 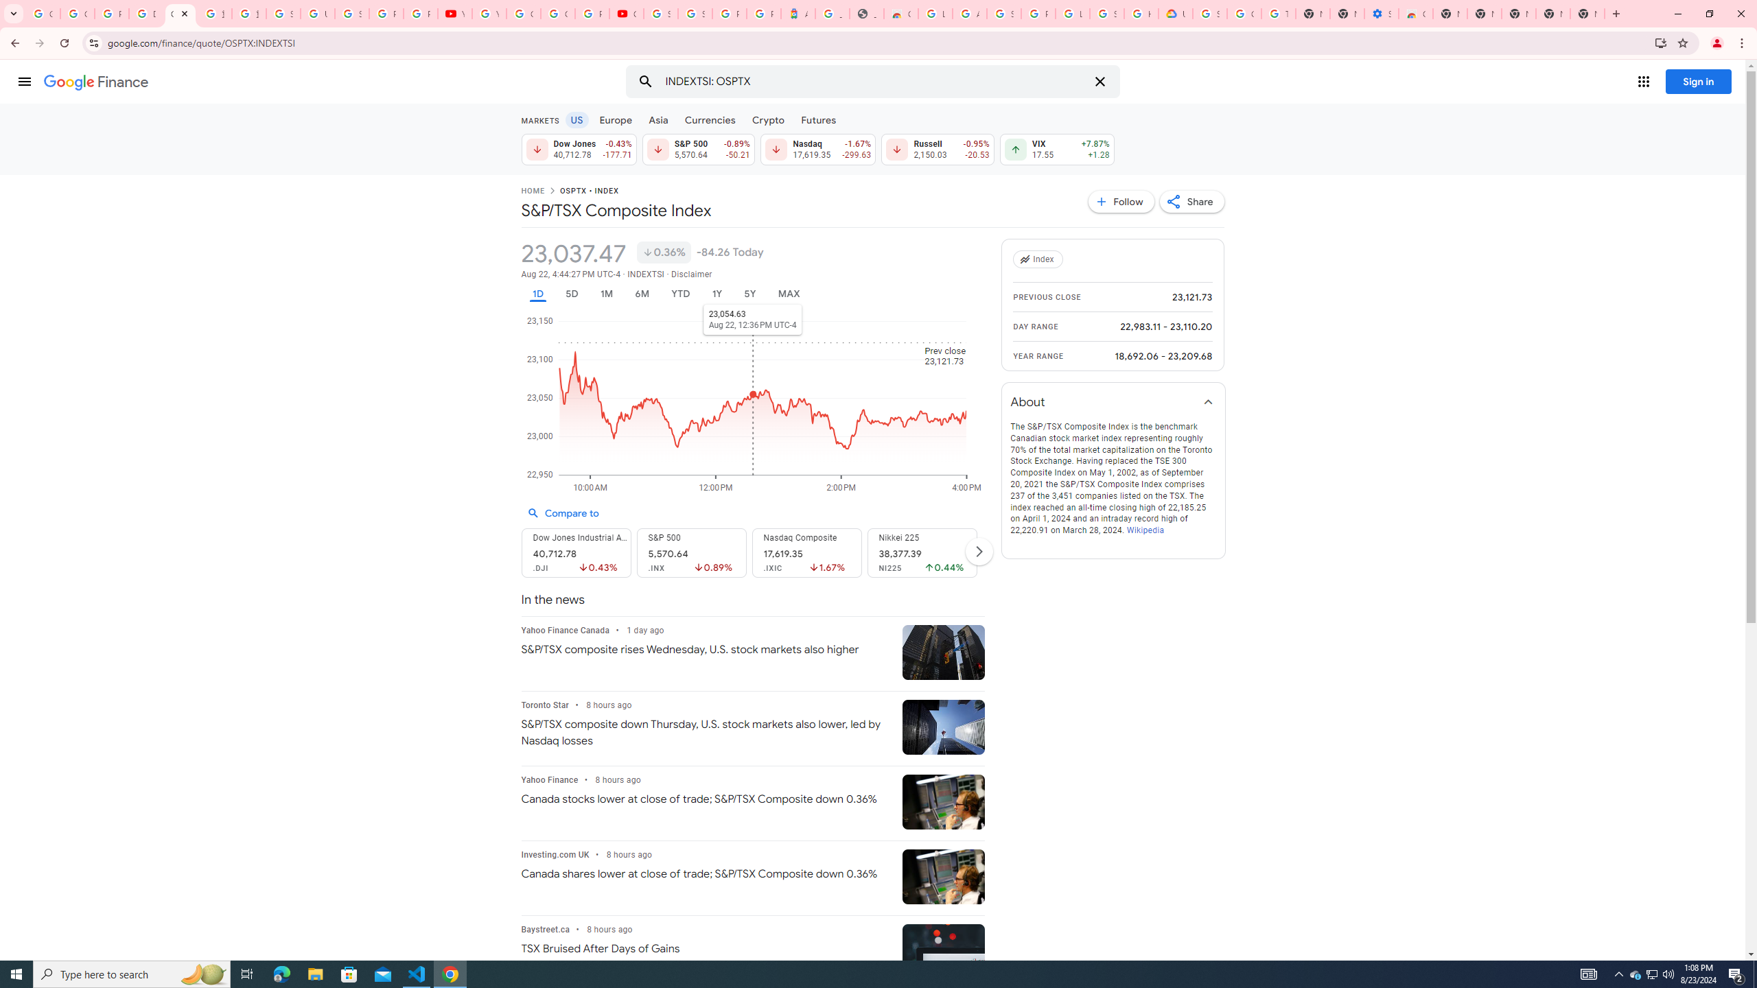 I want to click on Sign in - Google Accounts, so click(x=1106, y=14).